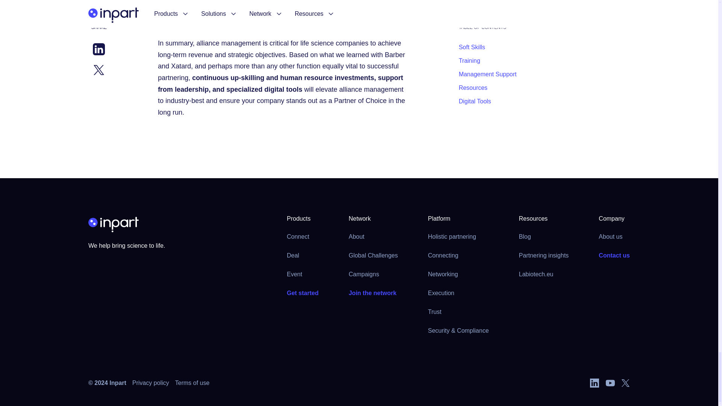 This screenshot has height=406, width=722. What do you see at coordinates (294, 275) in the screenshot?
I see `Event` at bounding box center [294, 275].